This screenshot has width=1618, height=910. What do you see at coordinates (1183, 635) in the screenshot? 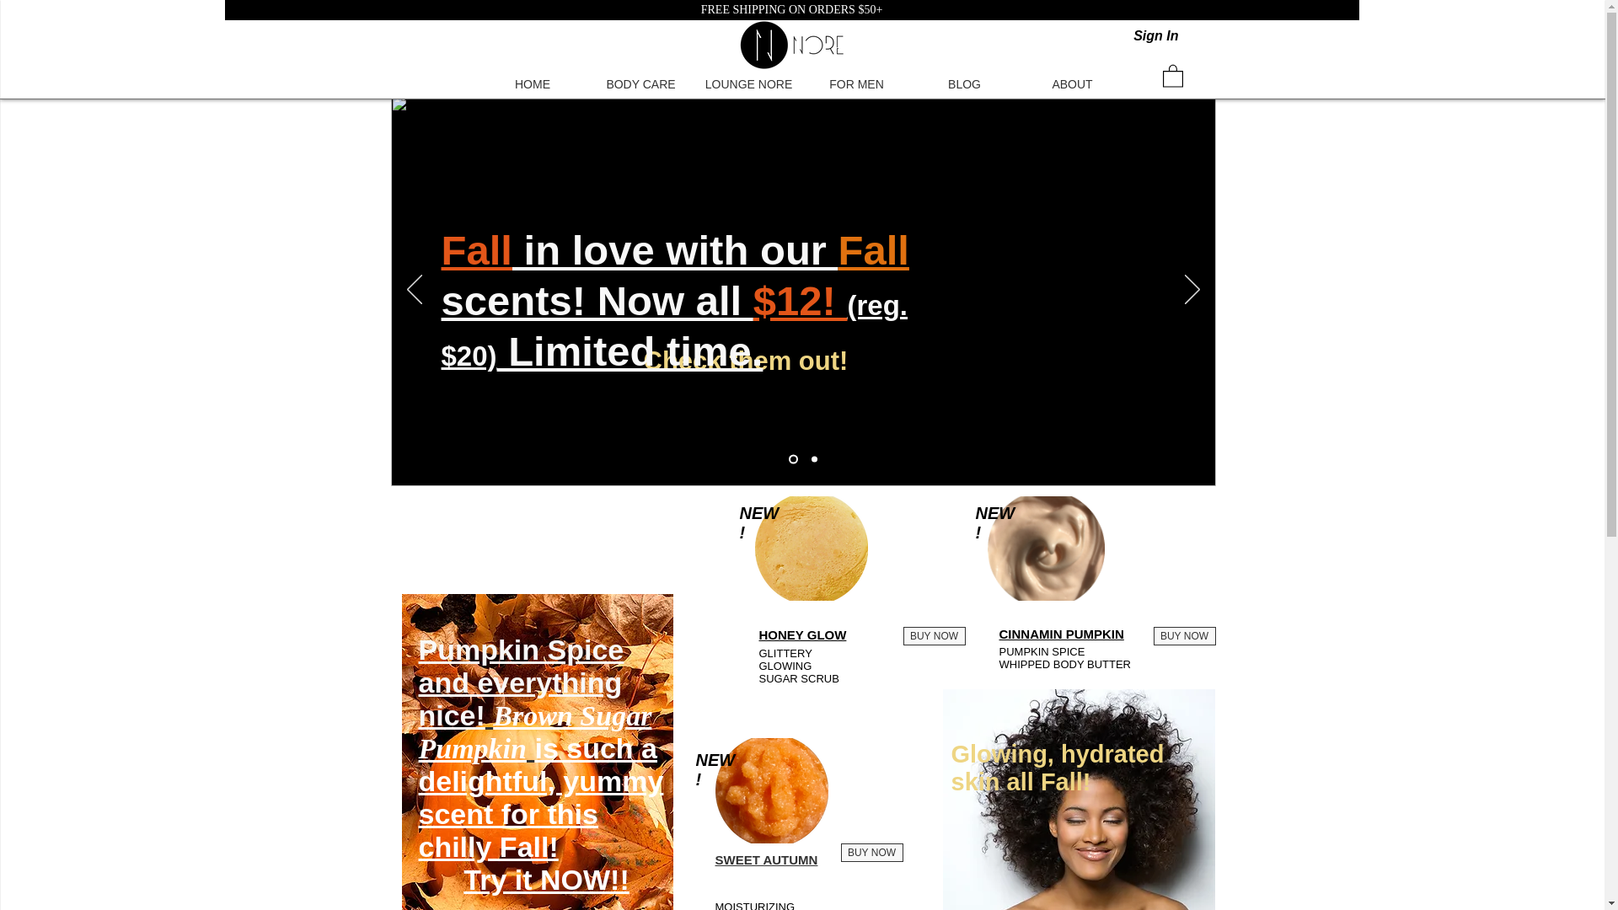
I see `BUY NOW` at bounding box center [1183, 635].